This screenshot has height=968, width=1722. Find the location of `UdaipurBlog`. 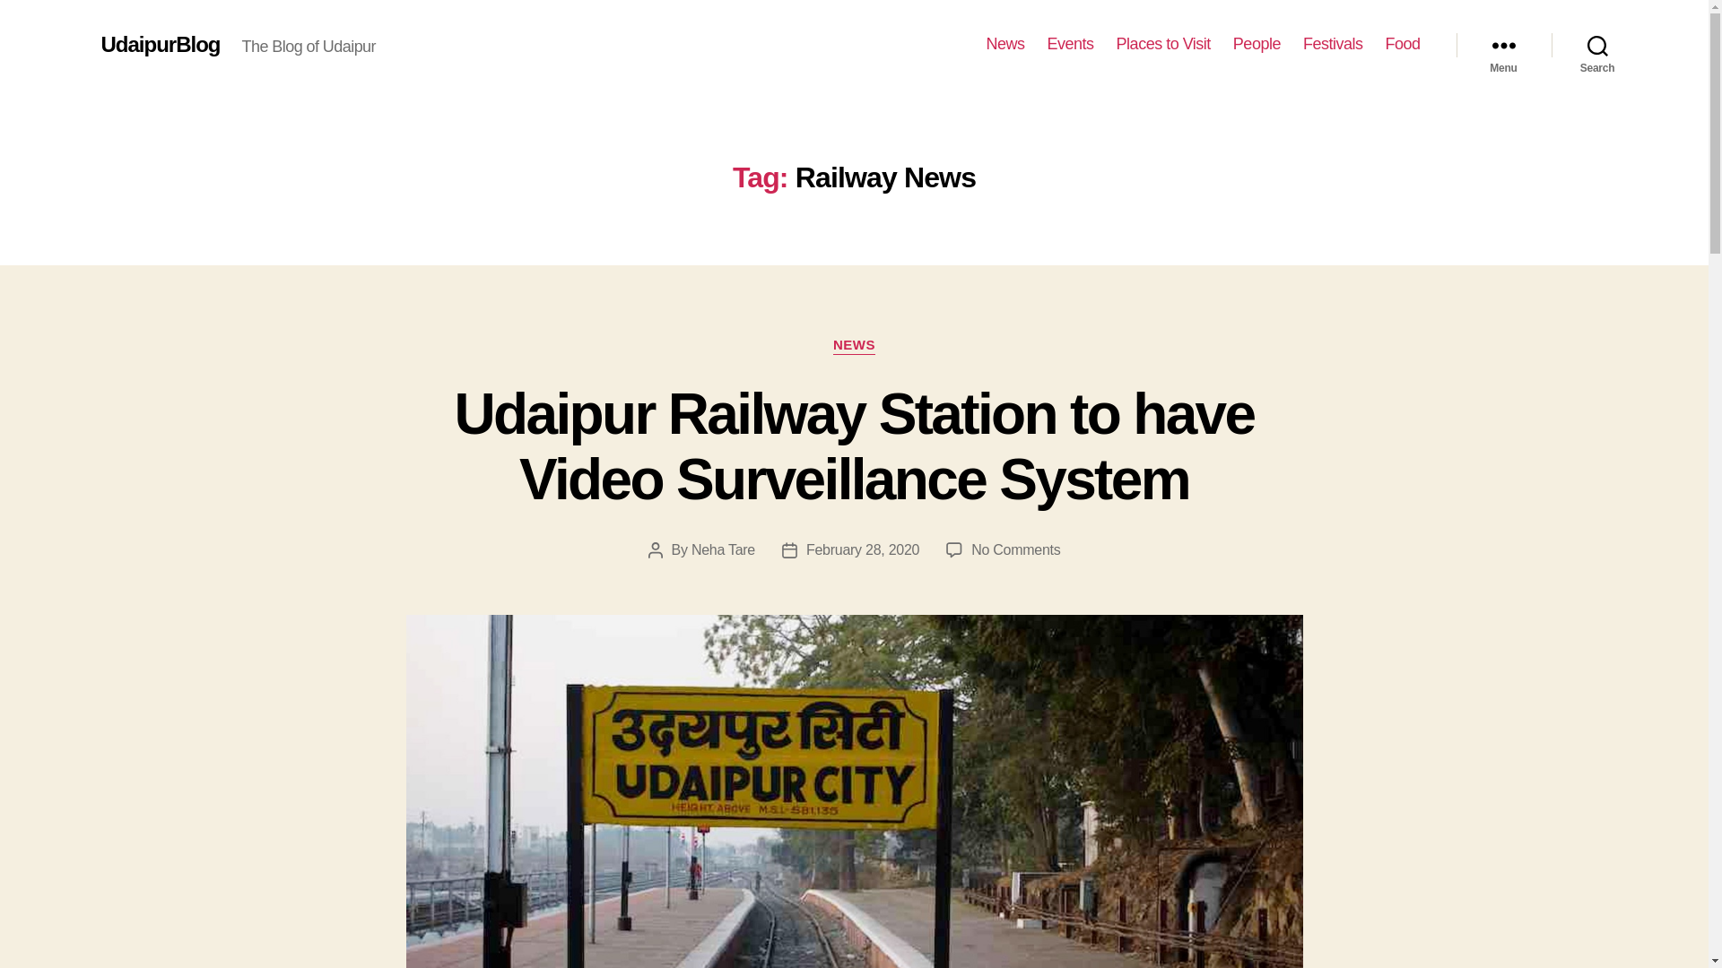

UdaipurBlog is located at coordinates (160, 44).